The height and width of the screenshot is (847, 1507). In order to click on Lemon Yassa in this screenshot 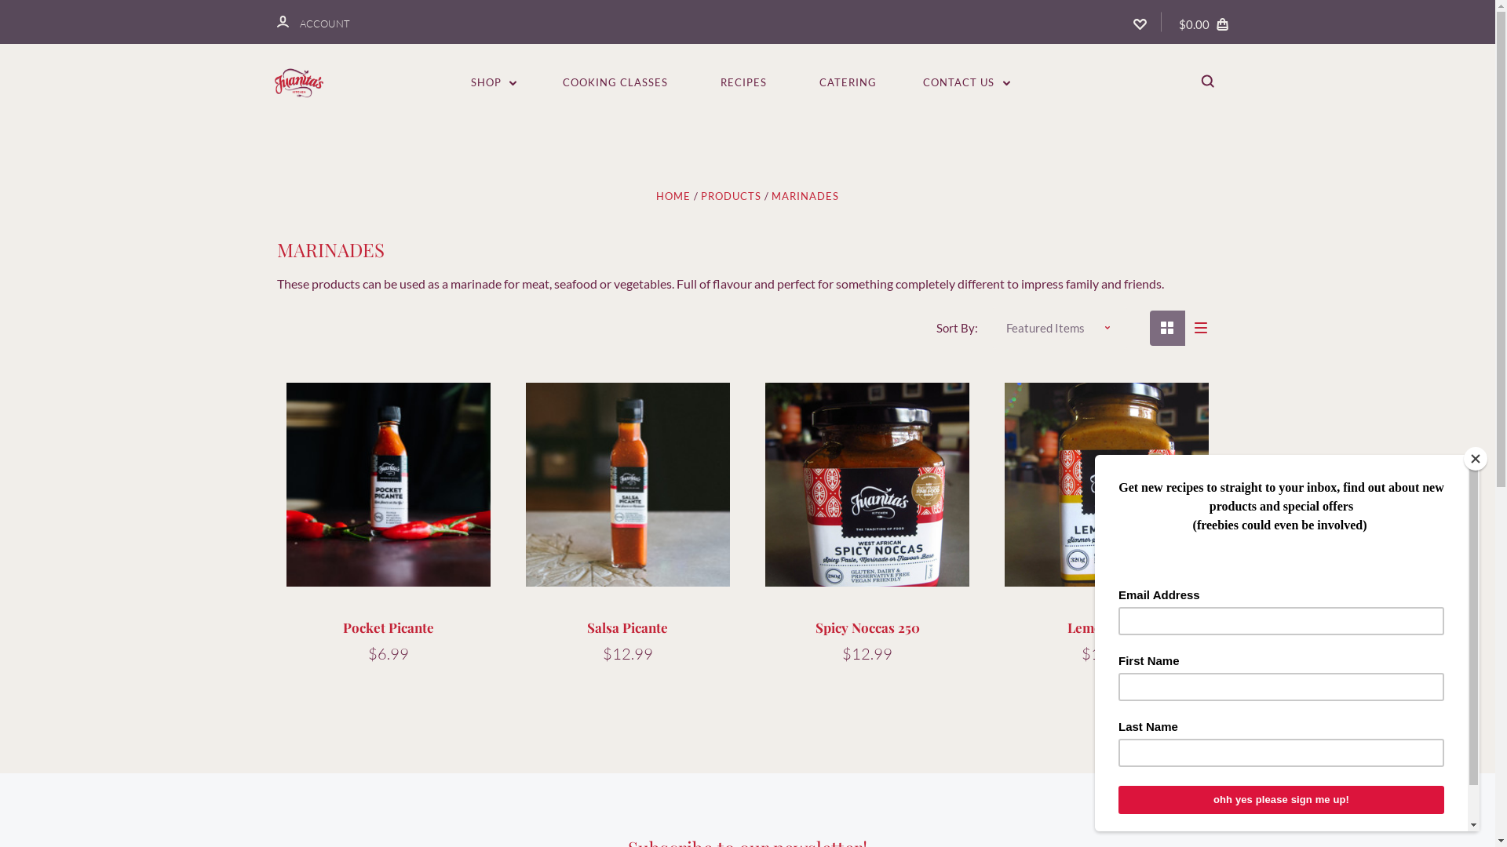, I will do `click(1107, 627)`.